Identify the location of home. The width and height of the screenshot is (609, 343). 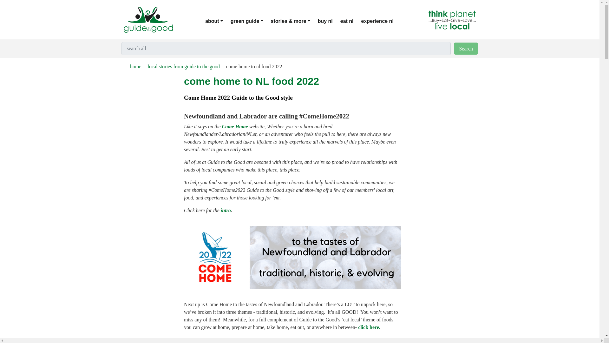
(132, 66).